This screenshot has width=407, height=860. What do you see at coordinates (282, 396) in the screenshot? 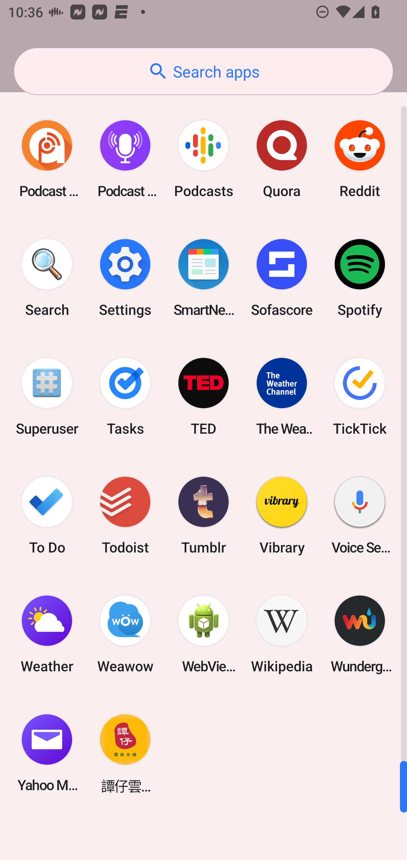
I see `The Weather Channel` at bounding box center [282, 396].